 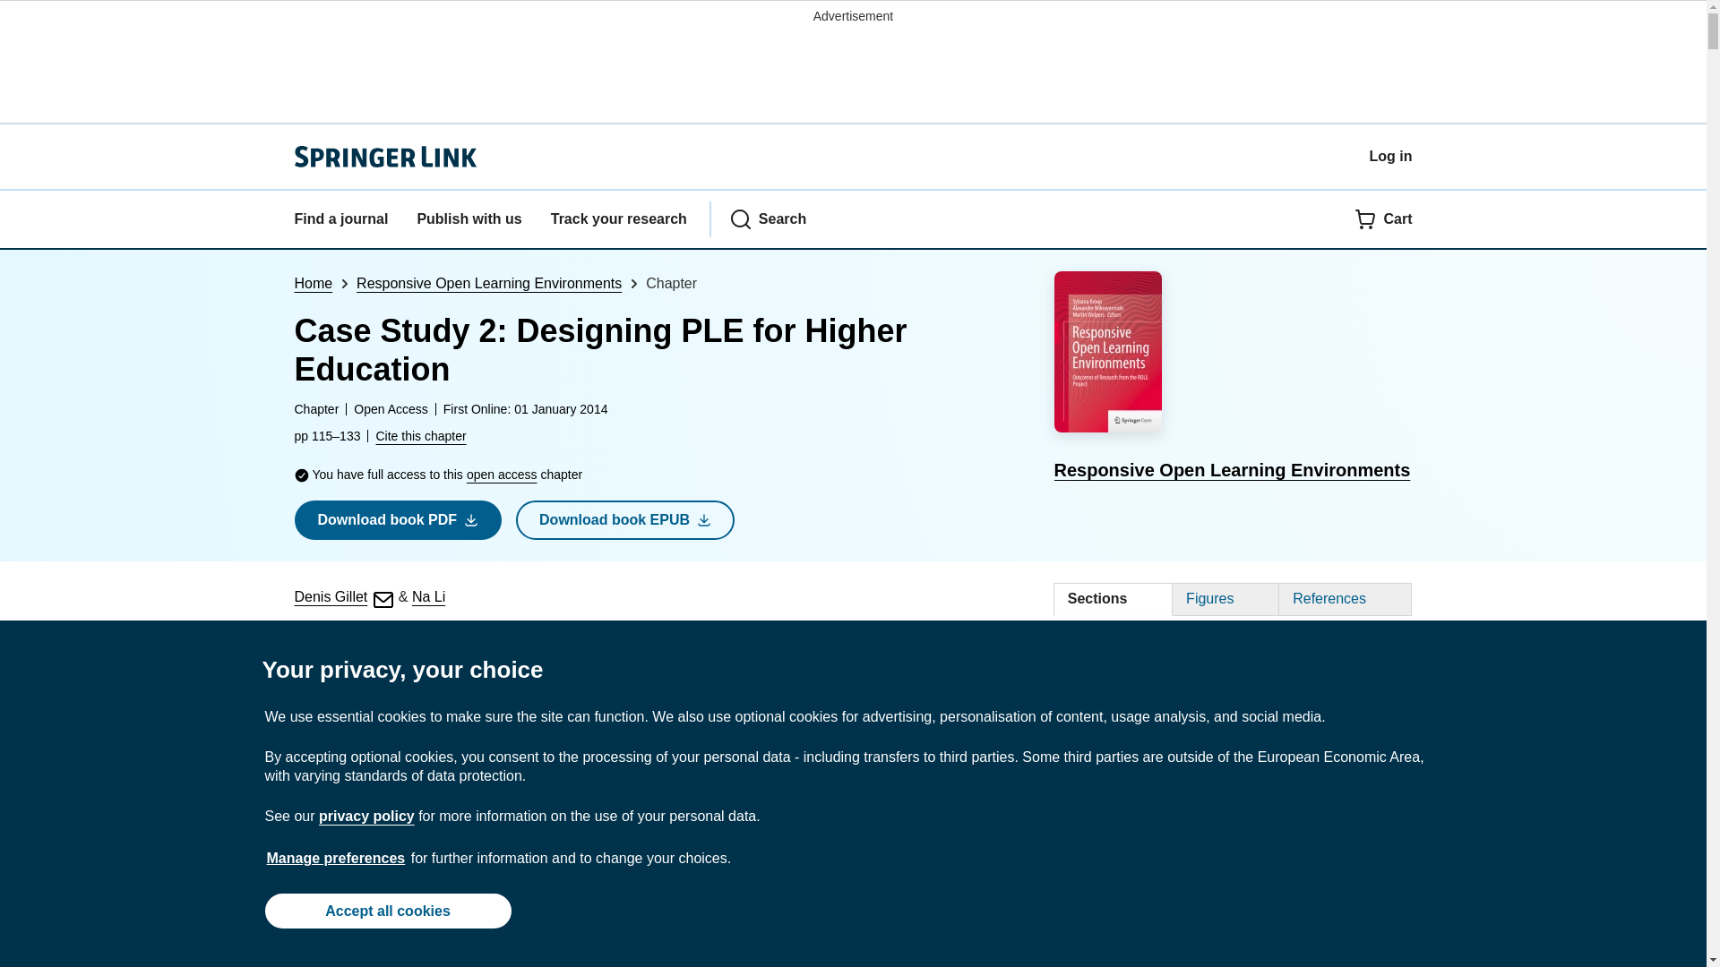 I want to click on Denis Gillet, so click(x=344, y=596).